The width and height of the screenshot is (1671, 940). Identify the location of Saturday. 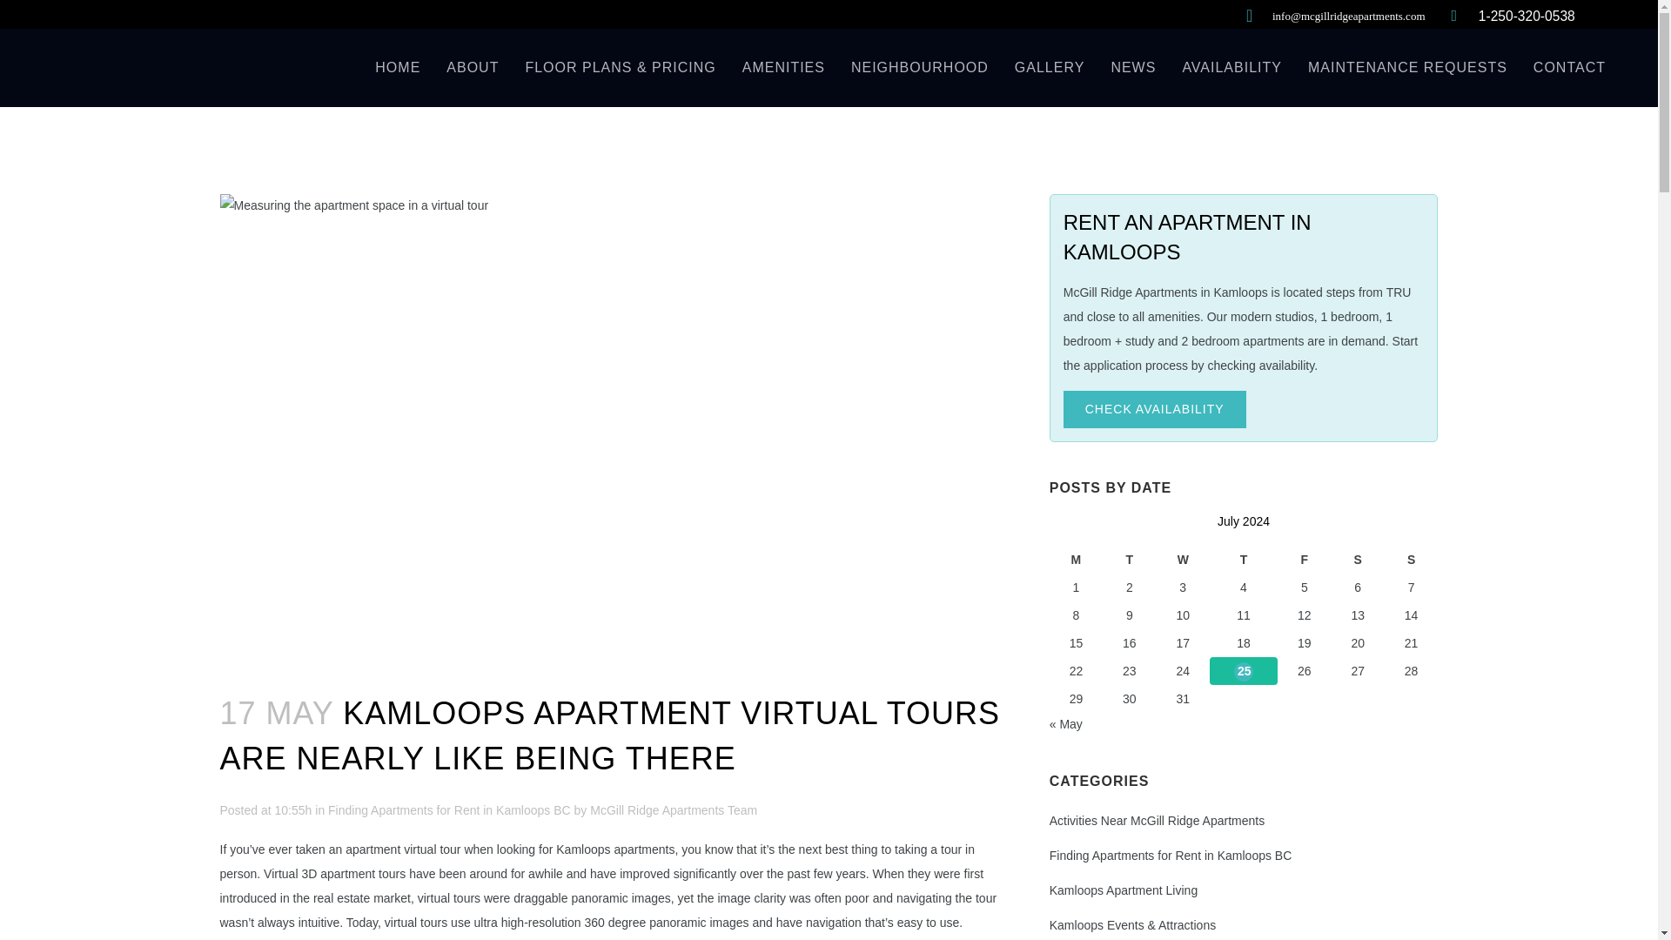
(1356, 559).